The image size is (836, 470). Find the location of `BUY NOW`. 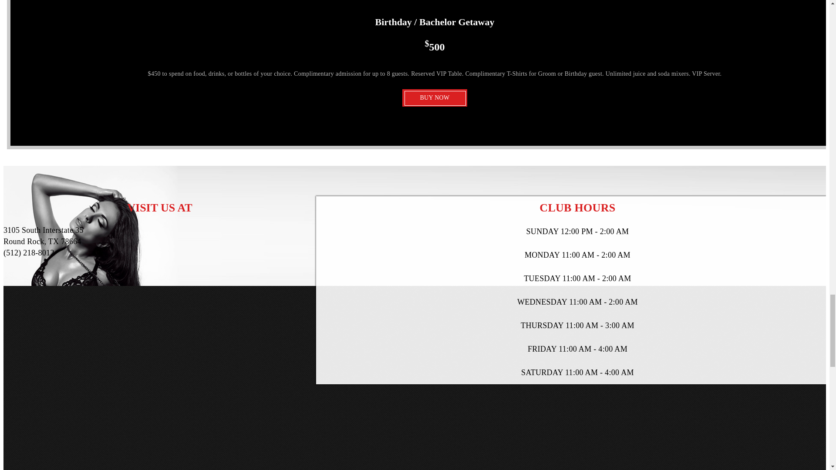

BUY NOW is located at coordinates (434, 98).